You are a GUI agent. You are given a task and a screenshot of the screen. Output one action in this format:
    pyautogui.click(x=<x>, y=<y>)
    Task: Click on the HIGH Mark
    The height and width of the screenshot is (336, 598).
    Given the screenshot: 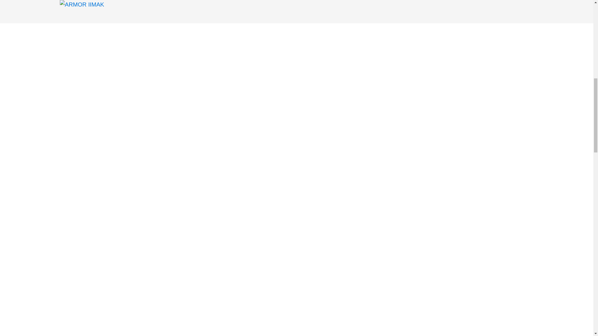 What is the action you would take?
    pyautogui.click(x=483, y=111)
    